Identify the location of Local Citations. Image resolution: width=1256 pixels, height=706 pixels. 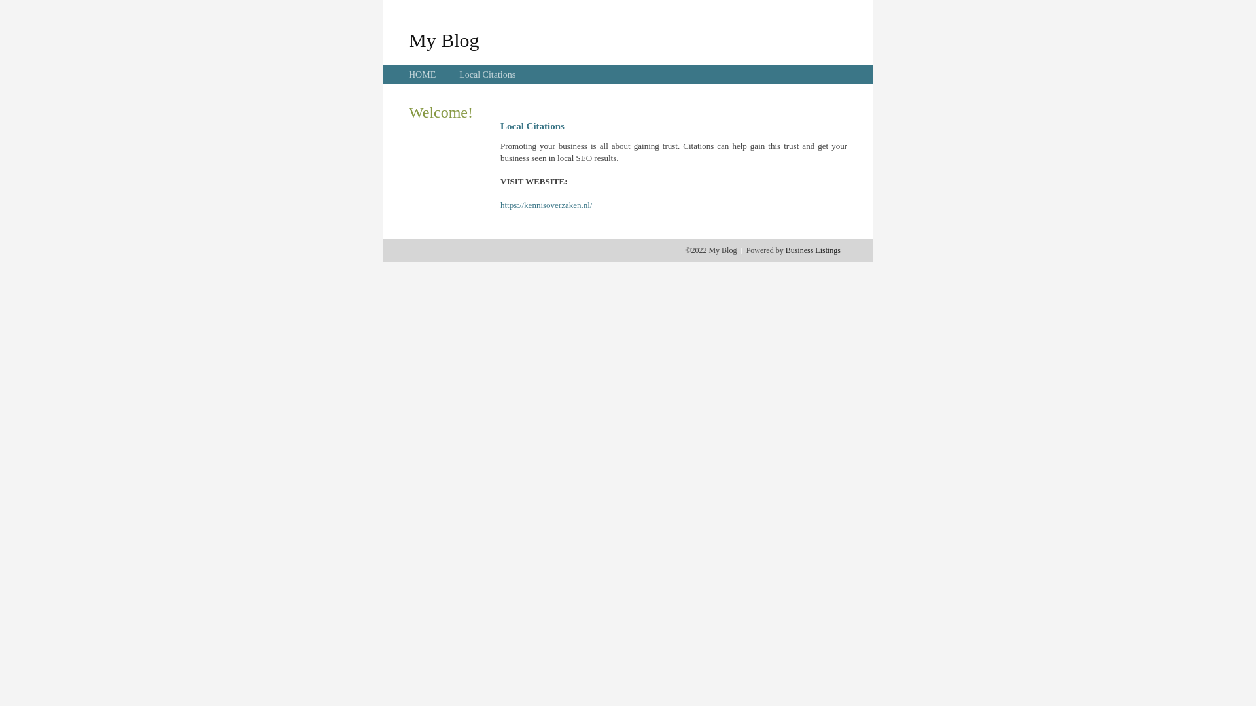
(487, 75).